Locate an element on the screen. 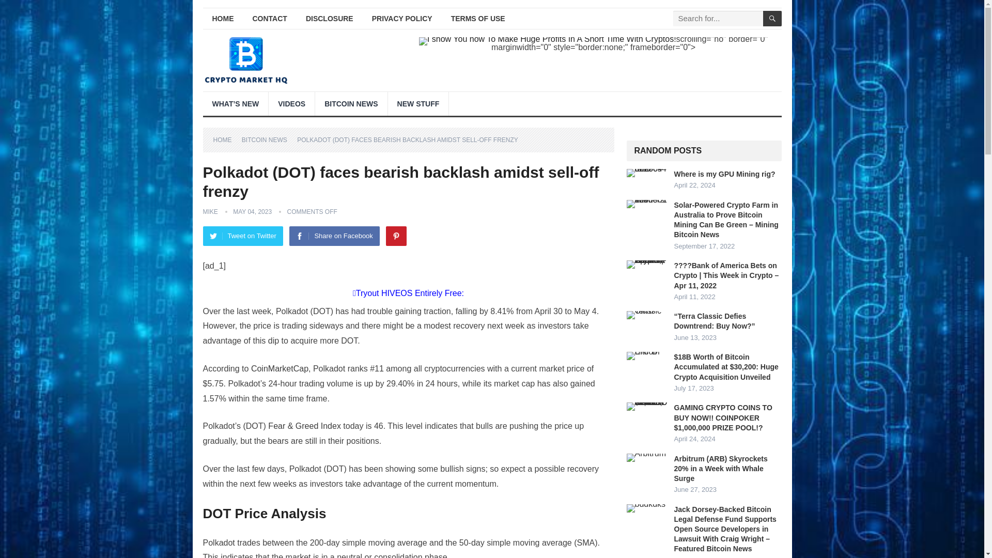 The height and width of the screenshot is (558, 992). DISCLOSURE is located at coordinates (330, 19).